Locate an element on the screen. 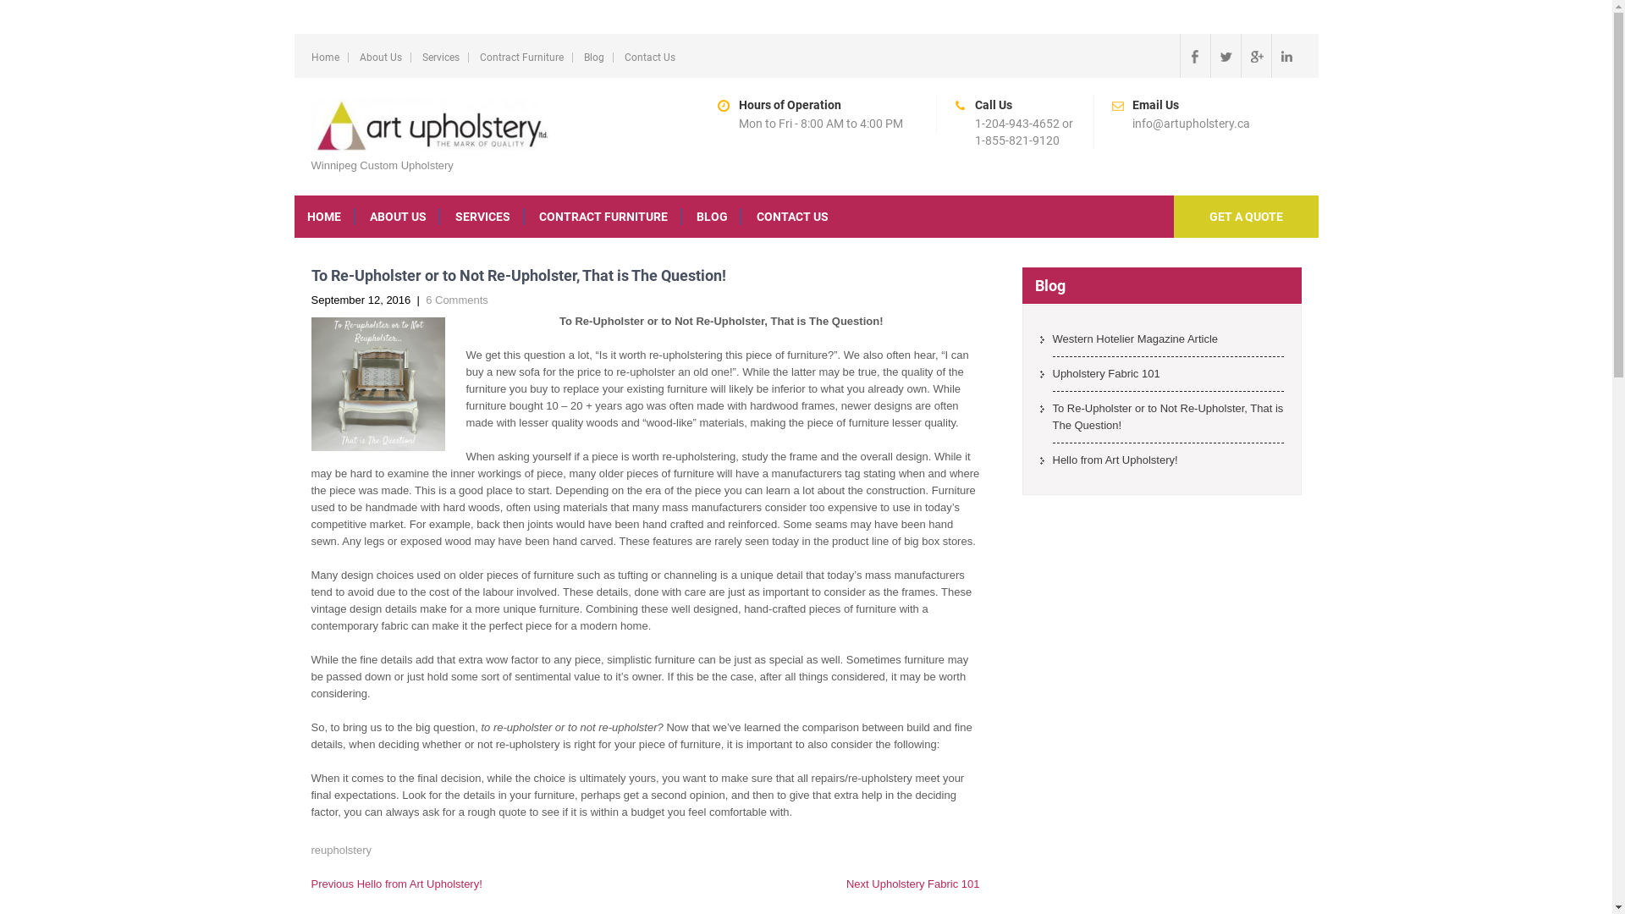 The width and height of the screenshot is (1625, 914). reupholstery is located at coordinates (342, 850).